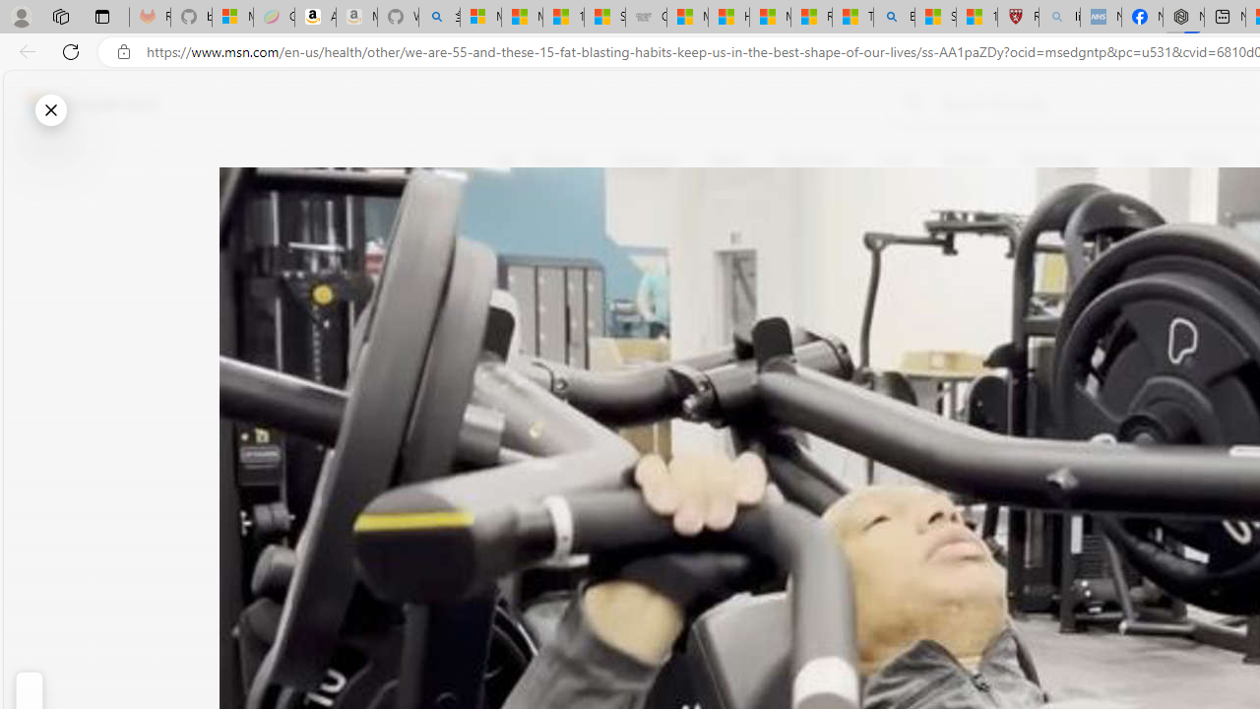  I want to click on Class: at-item, so click(518, 461).